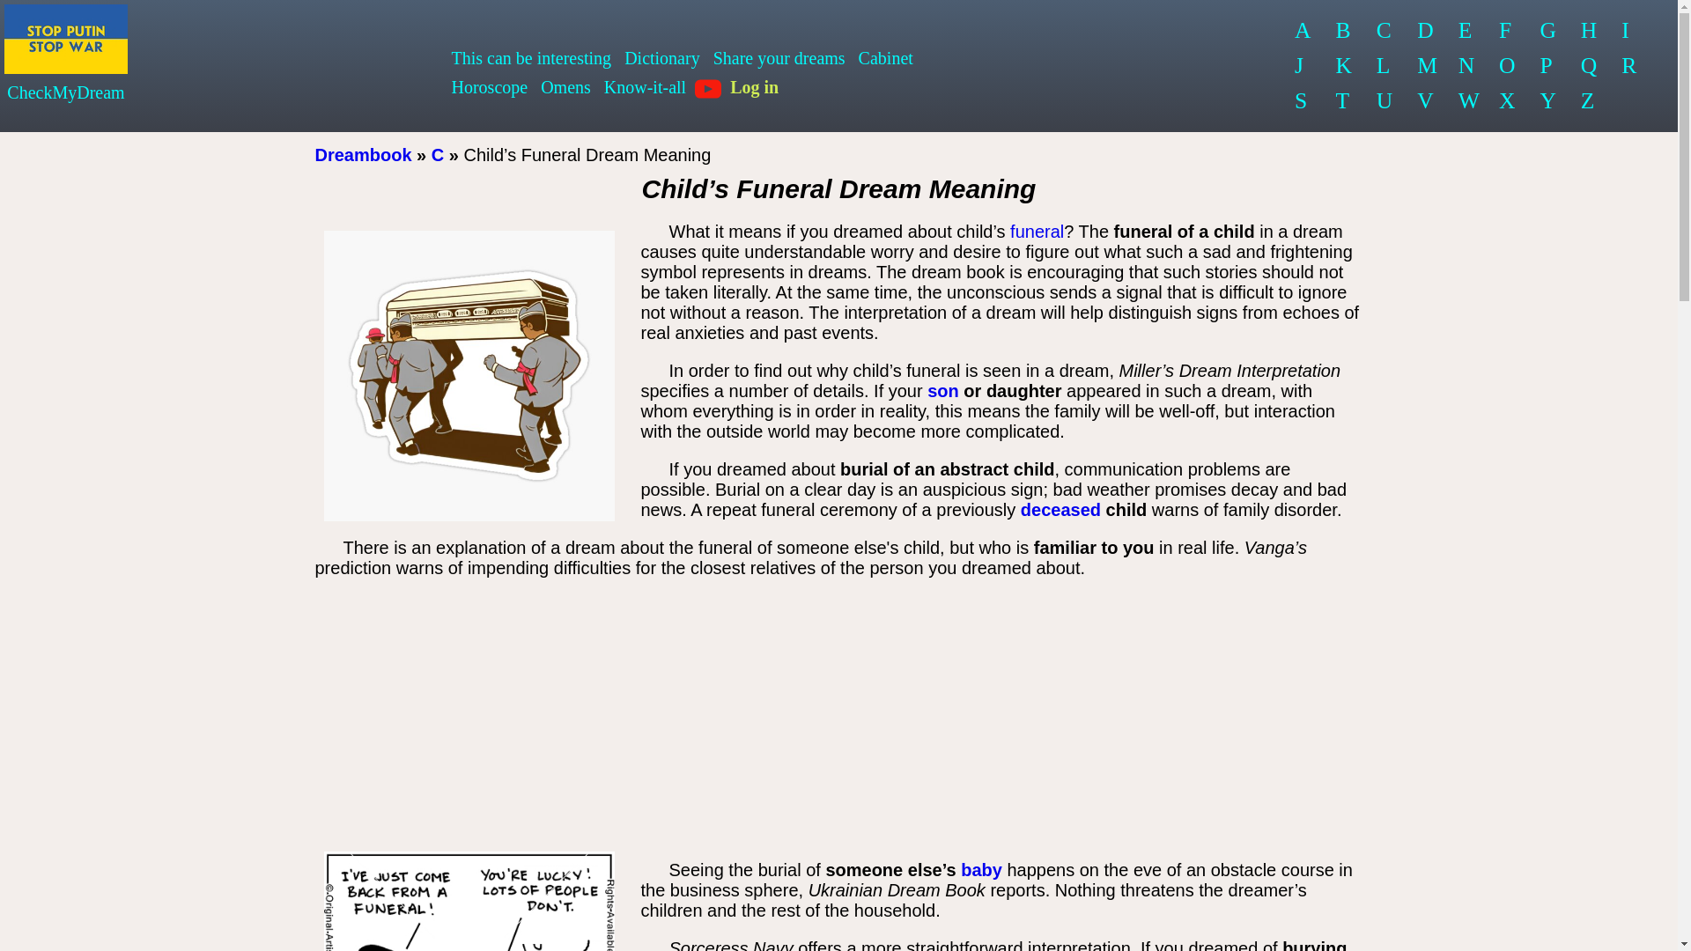 This screenshot has width=1691, height=951. What do you see at coordinates (645, 87) in the screenshot?
I see `Know-it-all` at bounding box center [645, 87].